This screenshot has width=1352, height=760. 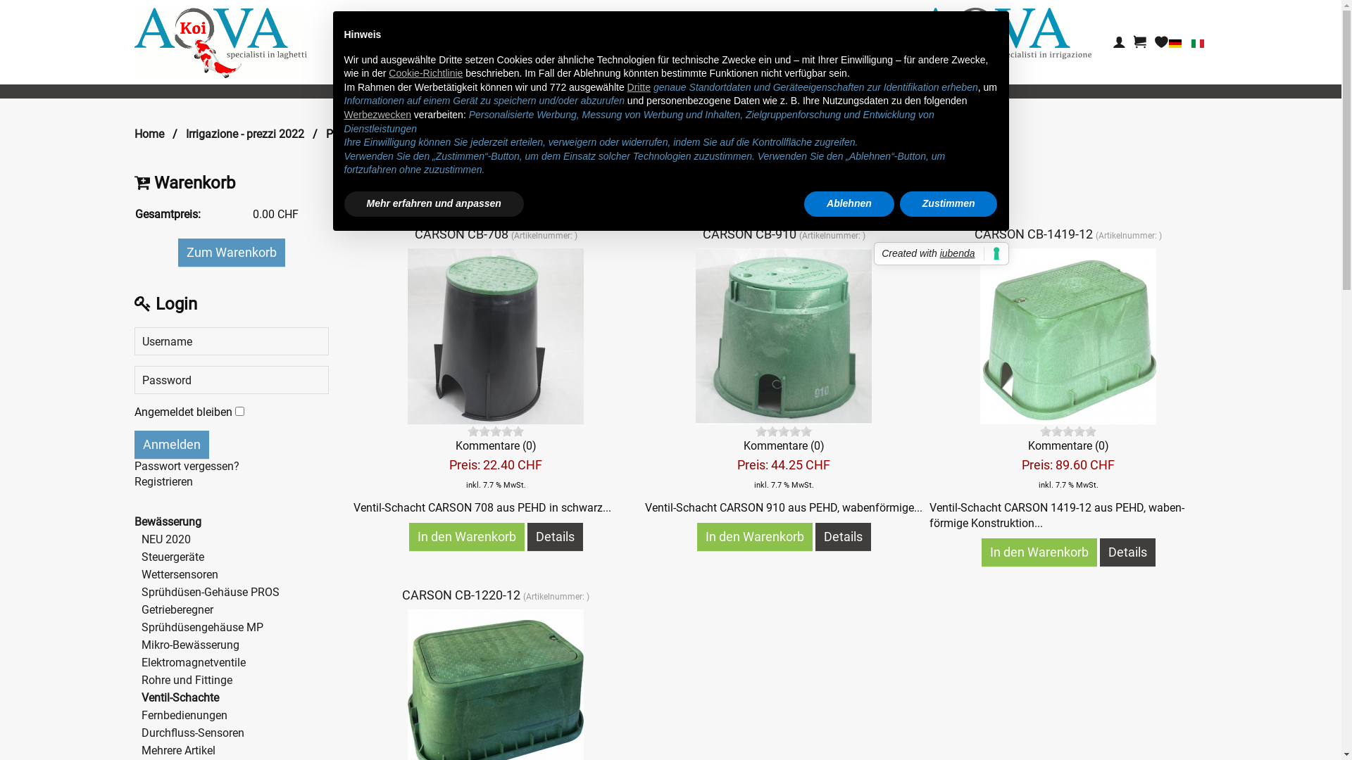 What do you see at coordinates (377, 115) in the screenshot?
I see `Werbezwecken` at bounding box center [377, 115].